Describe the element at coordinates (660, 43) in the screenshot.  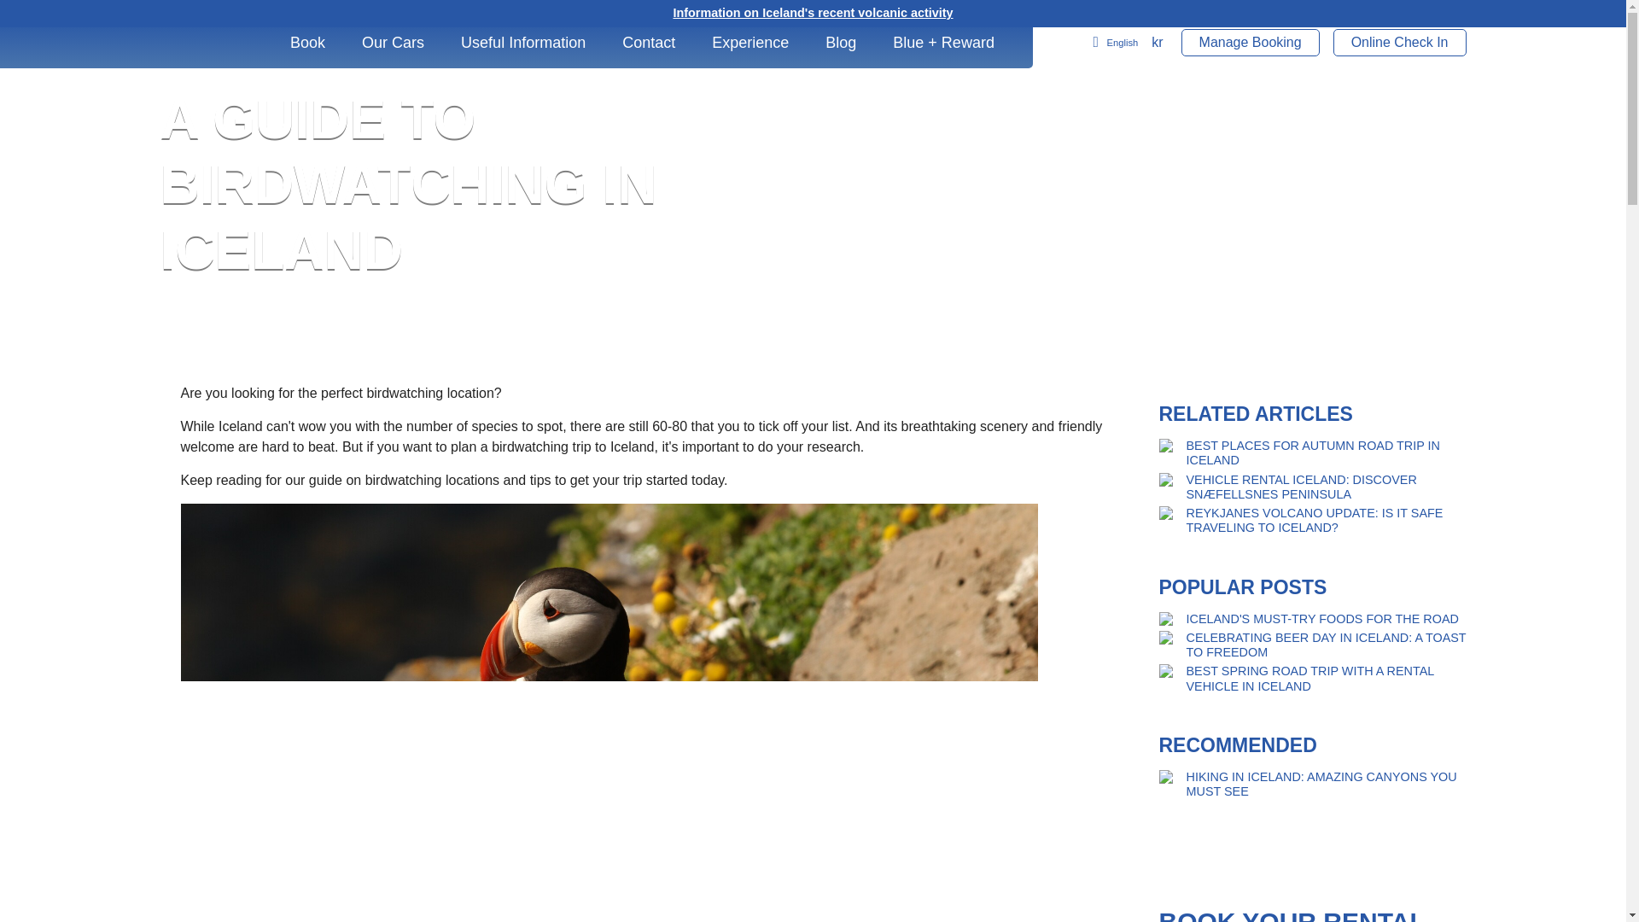
I see `Contact` at that location.